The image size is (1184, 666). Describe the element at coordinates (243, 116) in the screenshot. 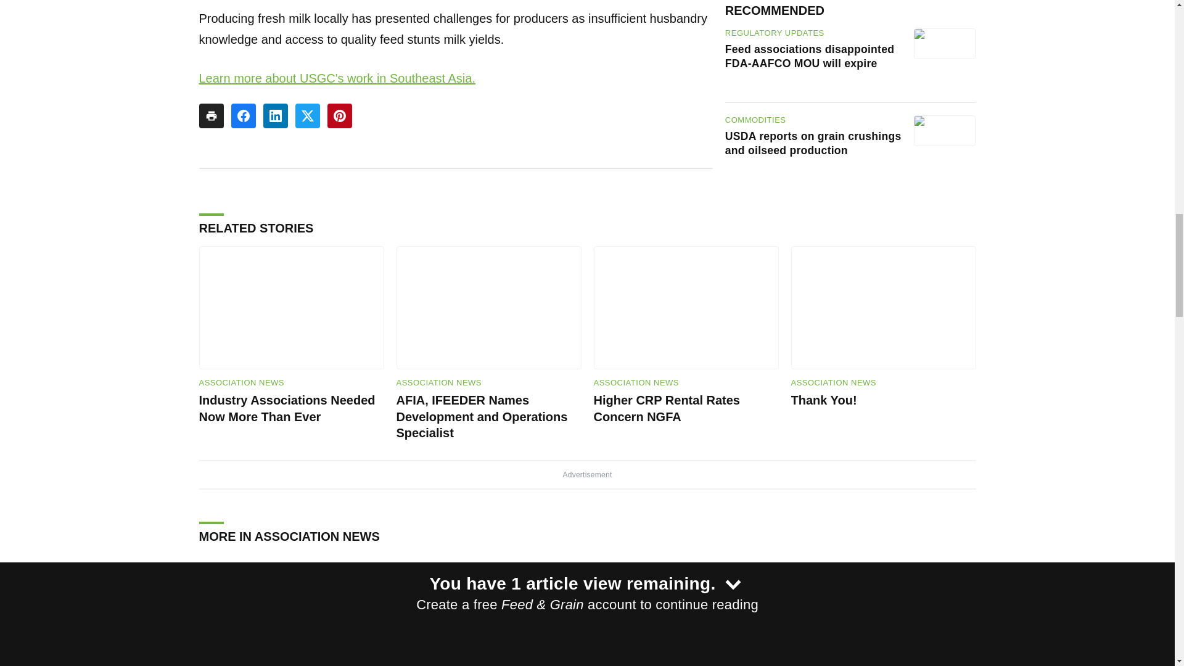

I see `Share To facebook` at that location.